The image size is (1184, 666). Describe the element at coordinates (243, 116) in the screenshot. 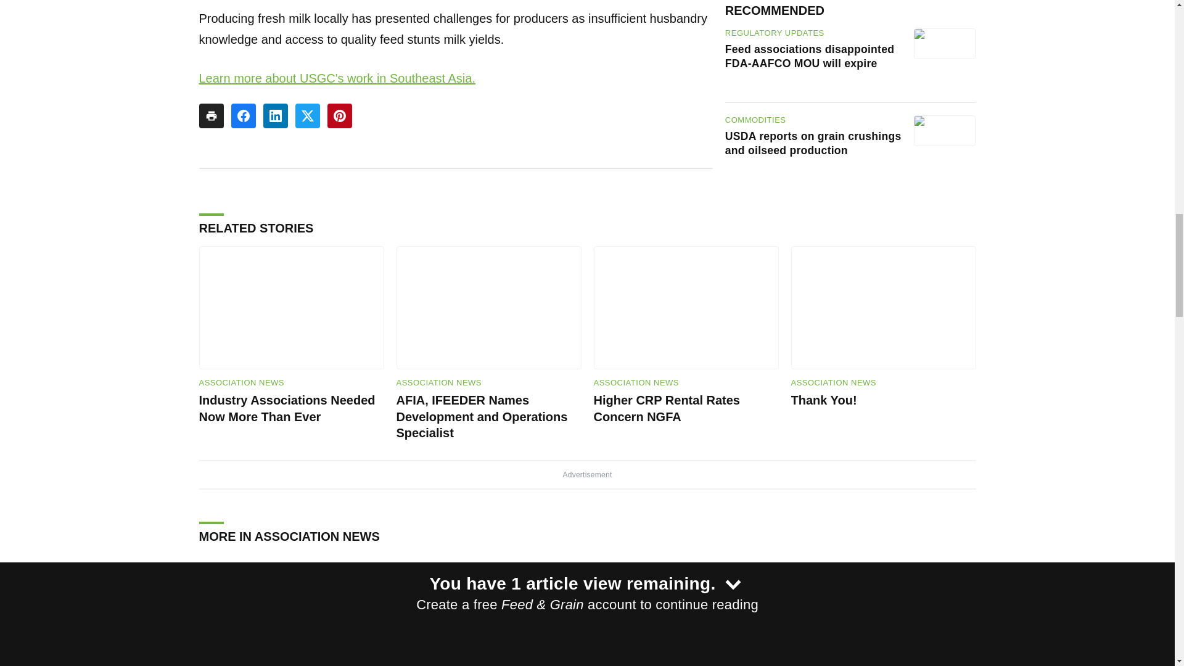

I see `Share To facebook` at that location.